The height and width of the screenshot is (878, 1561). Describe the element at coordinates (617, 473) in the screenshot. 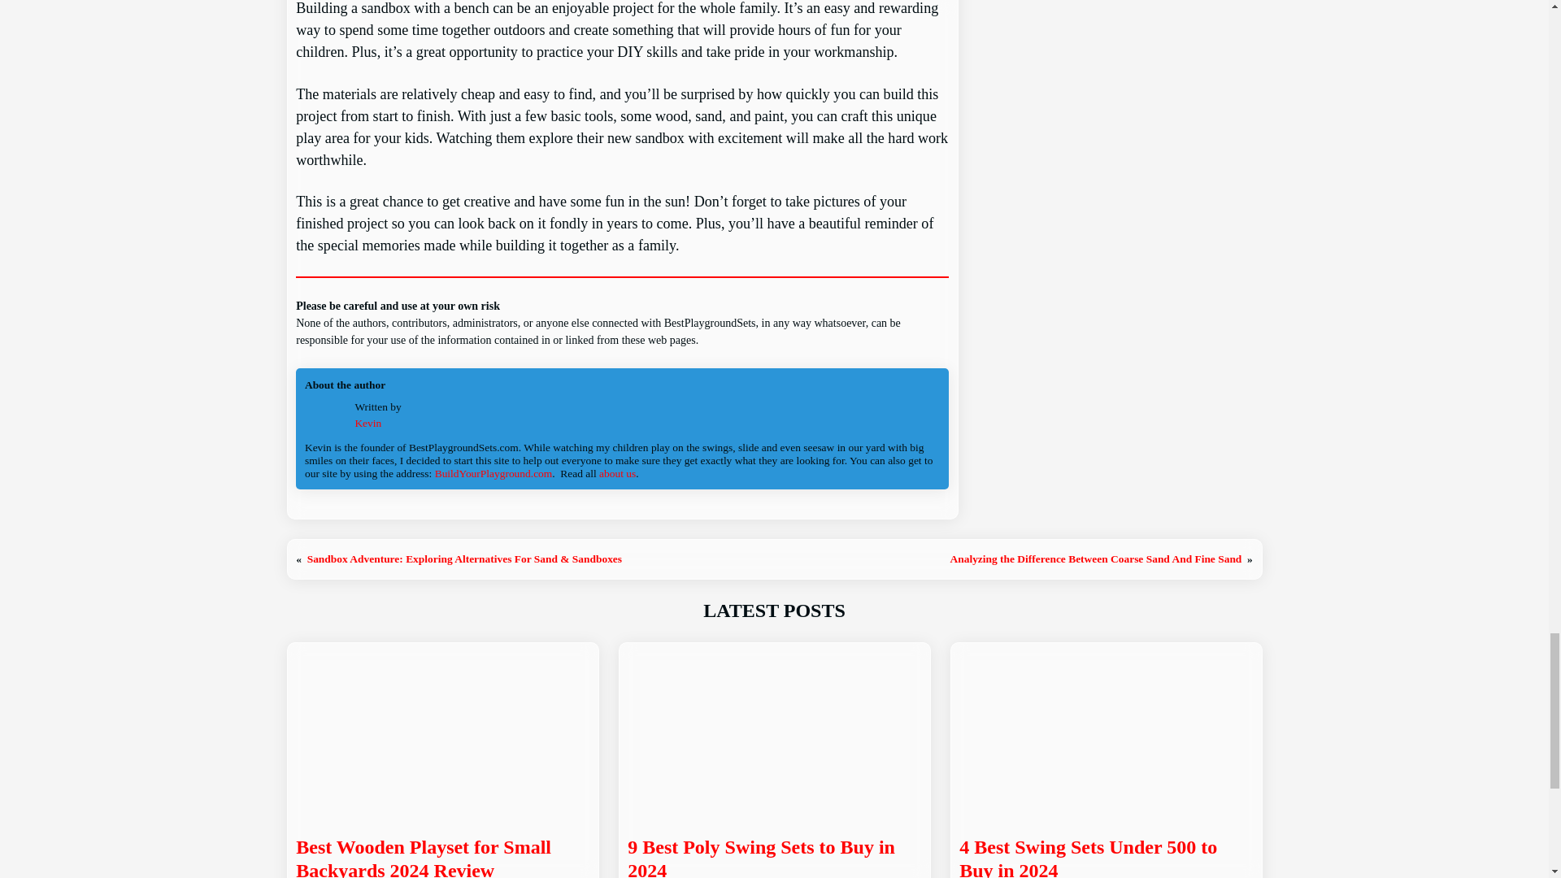

I see `about us` at that location.